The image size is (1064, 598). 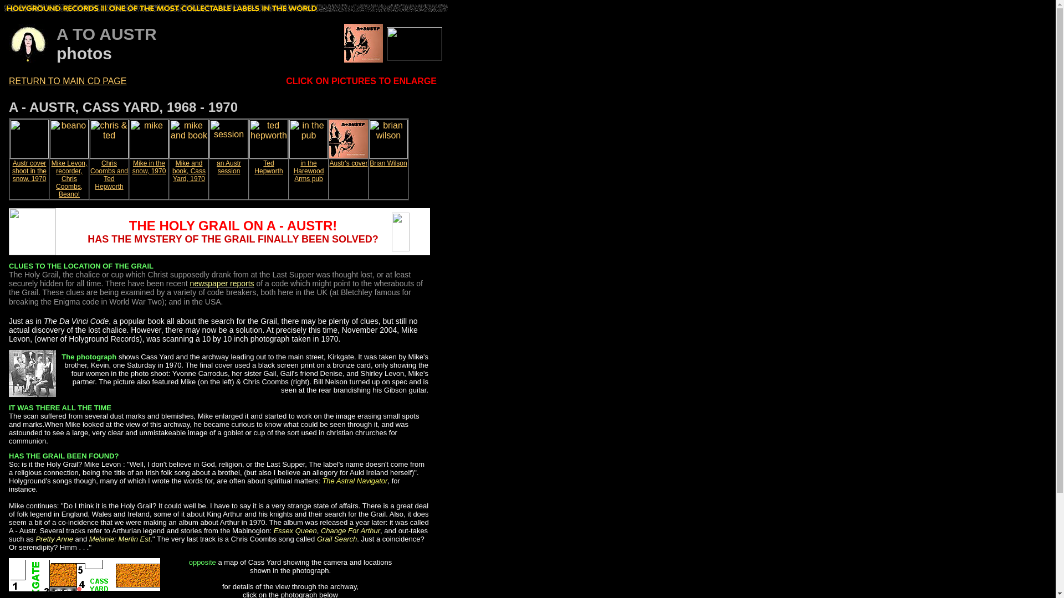 I want to click on Austr's cover, so click(x=348, y=163).